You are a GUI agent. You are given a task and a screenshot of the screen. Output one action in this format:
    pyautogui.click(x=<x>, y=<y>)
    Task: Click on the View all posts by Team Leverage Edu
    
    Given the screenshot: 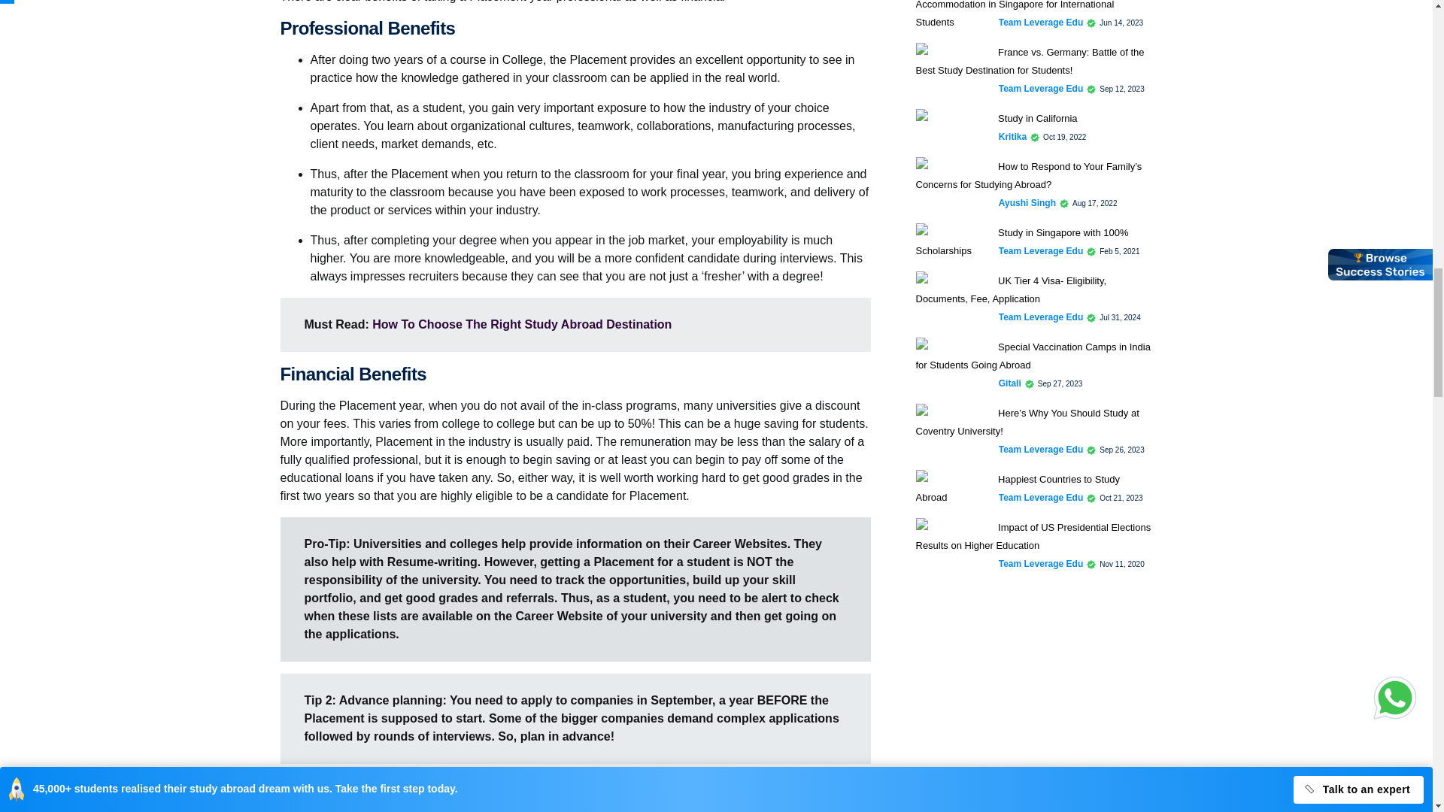 What is the action you would take?
    pyautogui.click(x=1041, y=22)
    